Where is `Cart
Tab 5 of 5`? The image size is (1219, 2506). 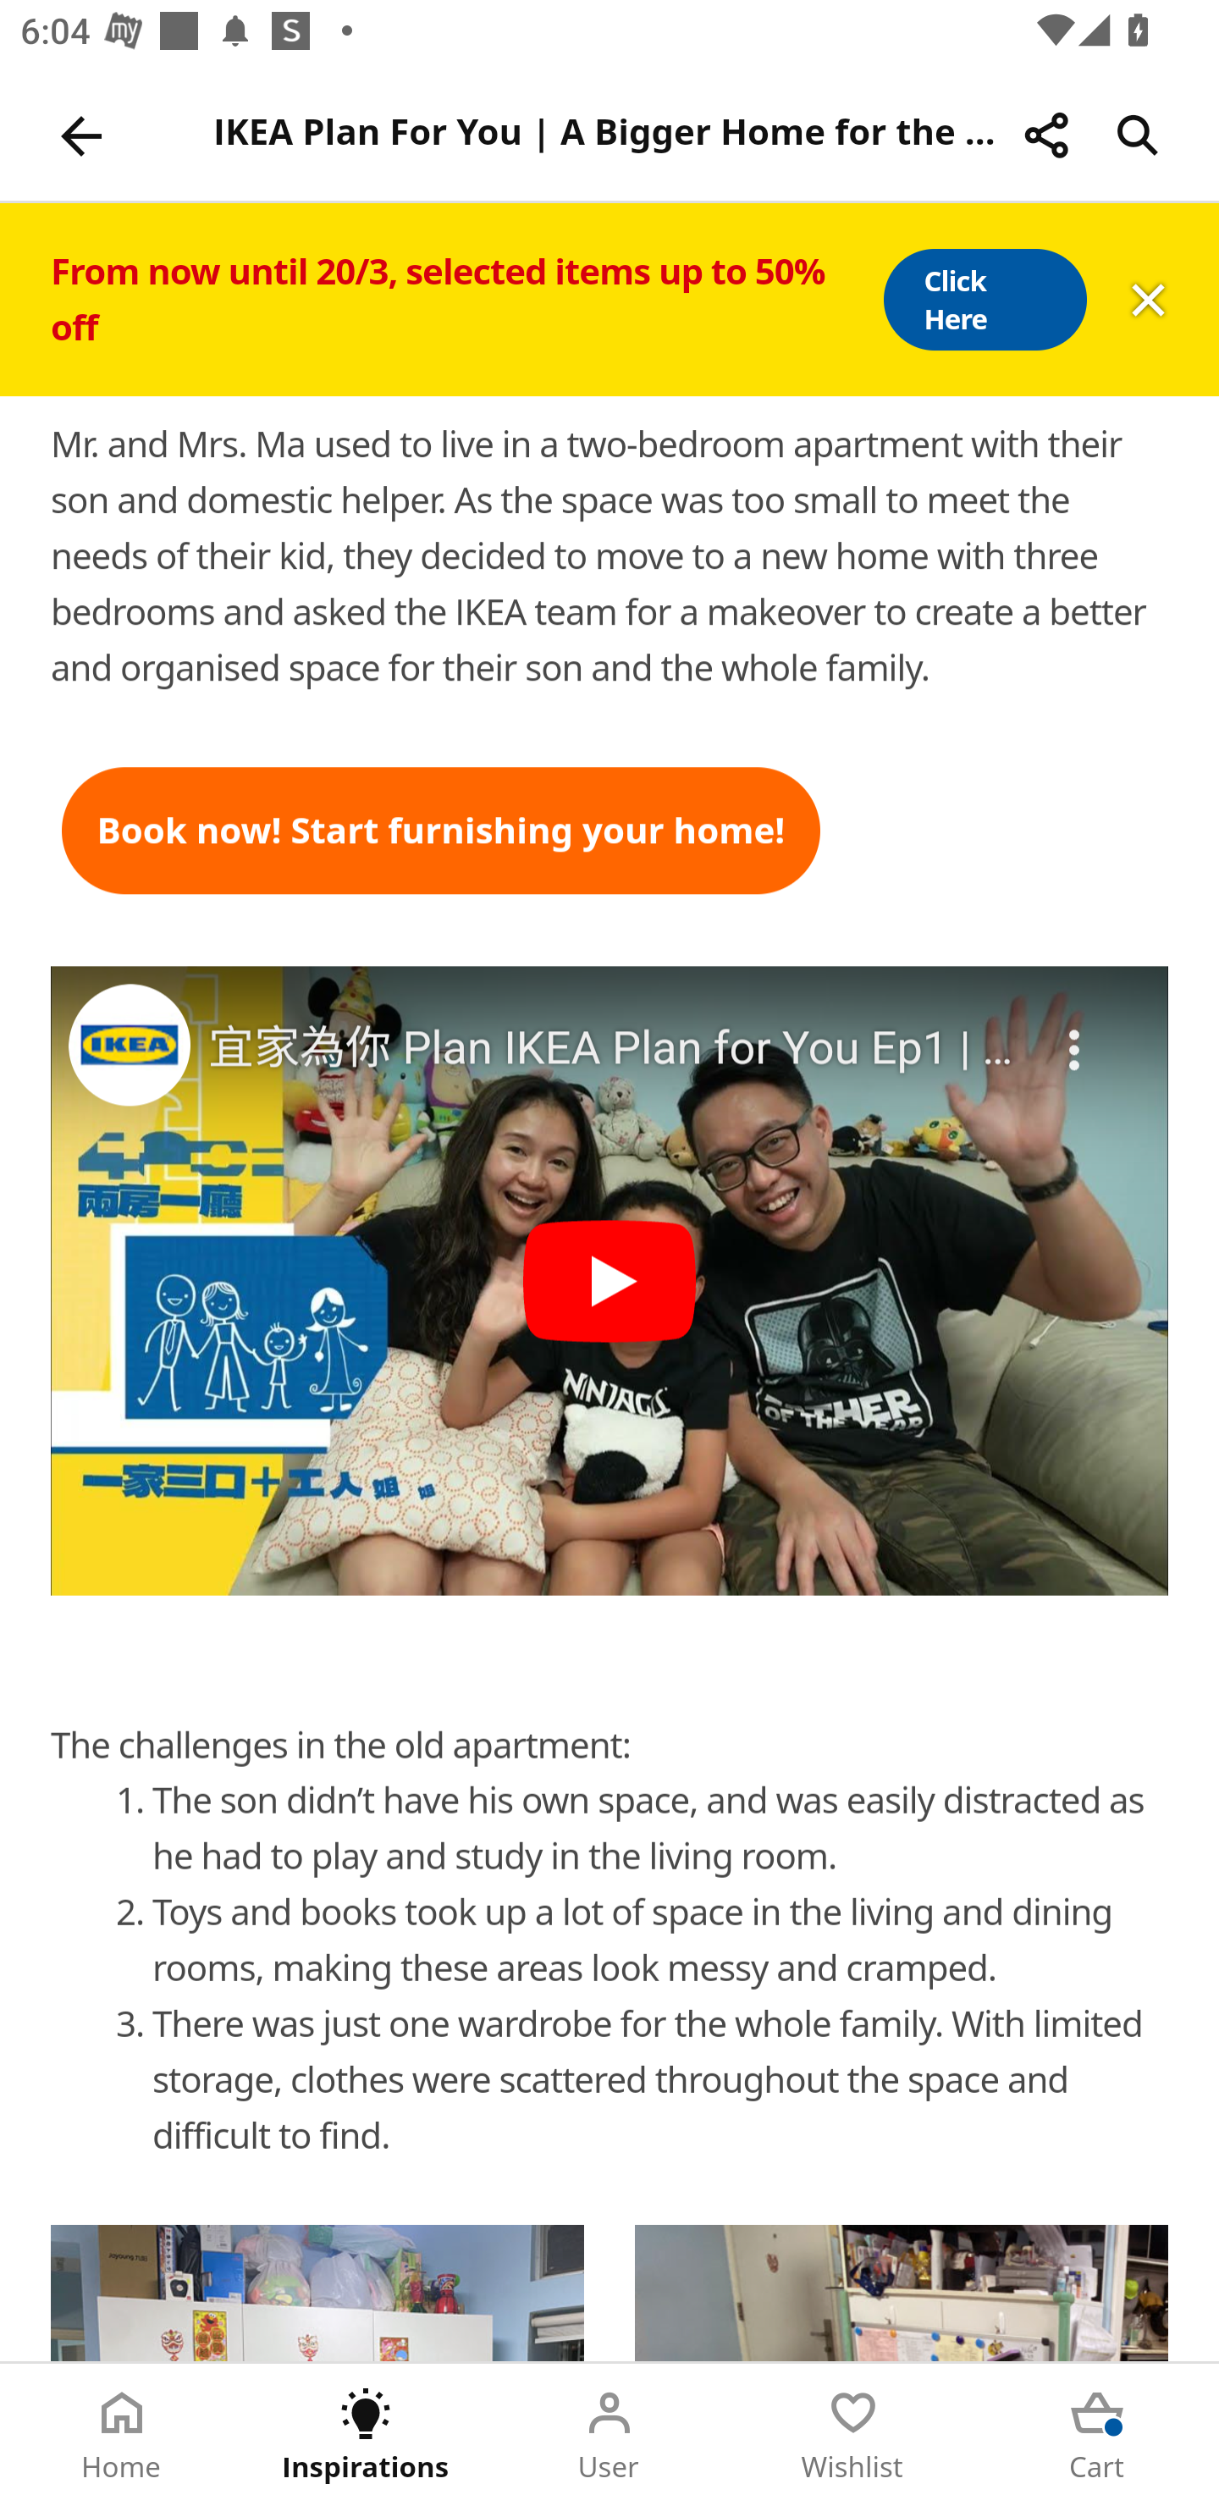 Cart
Tab 5 of 5 is located at coordinates (1097, 2435).